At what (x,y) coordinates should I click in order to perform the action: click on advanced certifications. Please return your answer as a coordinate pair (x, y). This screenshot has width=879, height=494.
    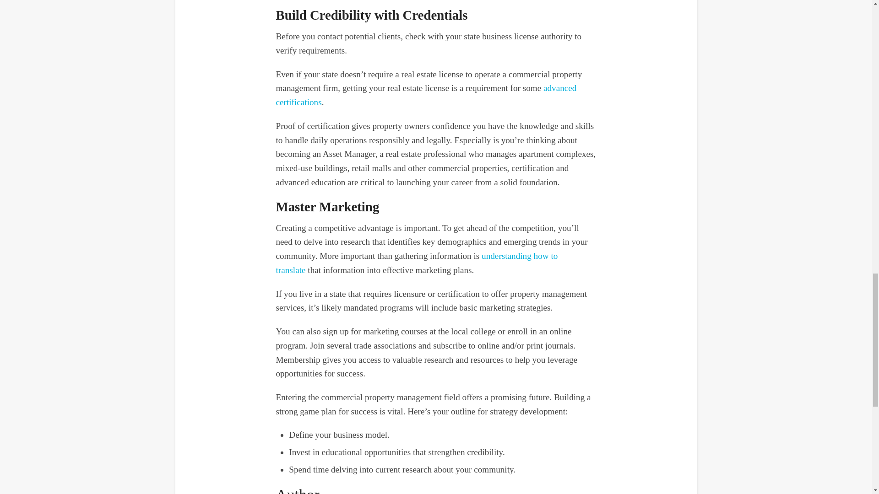
    Looking at the image, I should click on (426, 95).